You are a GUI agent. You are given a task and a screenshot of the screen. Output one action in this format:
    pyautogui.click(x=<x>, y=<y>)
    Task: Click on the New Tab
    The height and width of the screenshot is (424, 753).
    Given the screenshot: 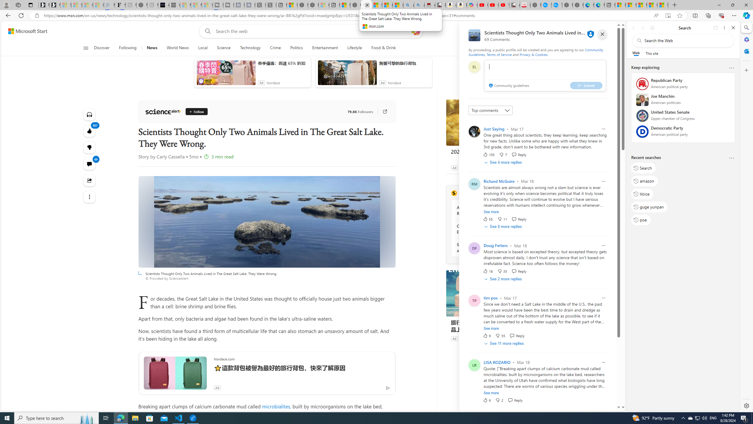 What is the action you would take?
    pyautogui.click(x=675, y=5)
    